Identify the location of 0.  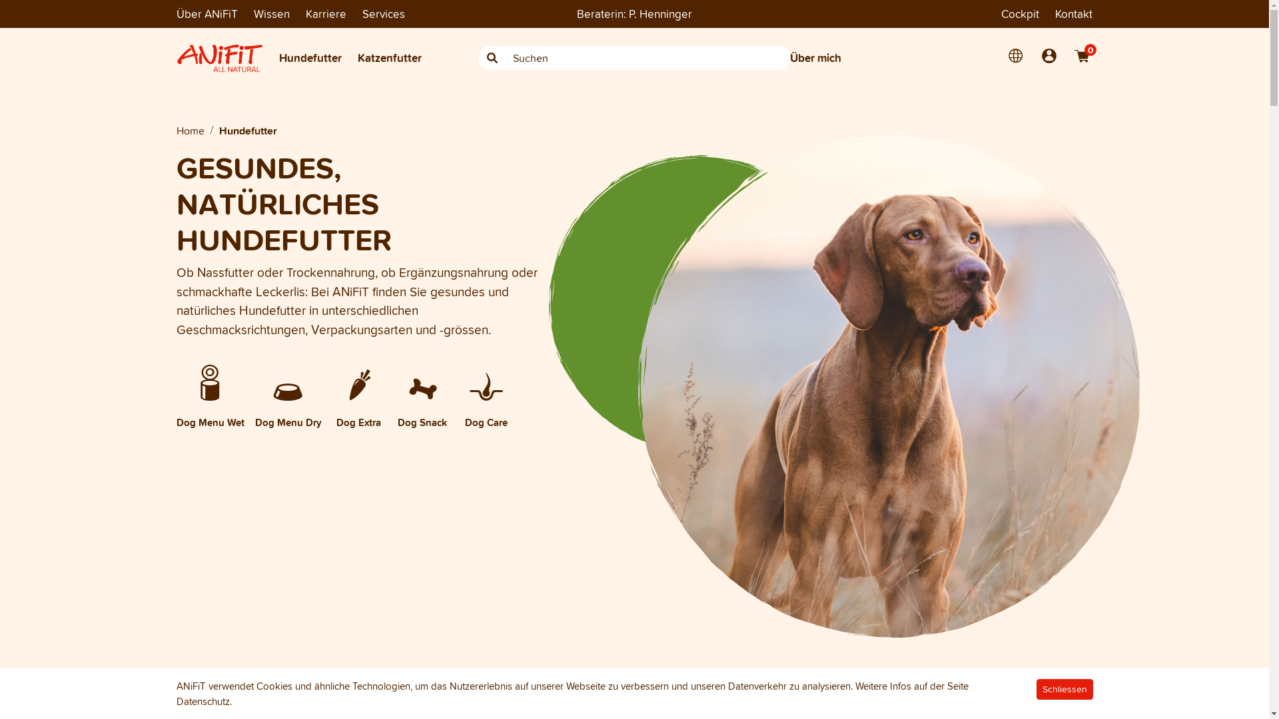
(1082, 56).